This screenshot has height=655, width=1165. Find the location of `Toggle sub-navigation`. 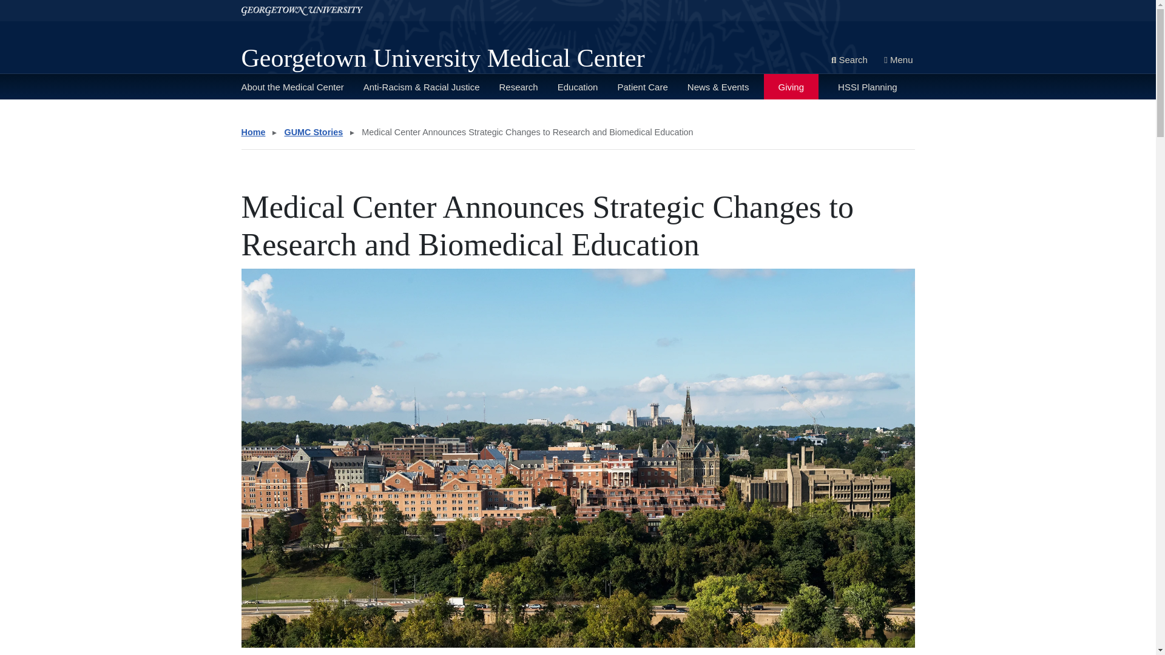

Toggle sub-navigation is located at coordinates (298, 116).